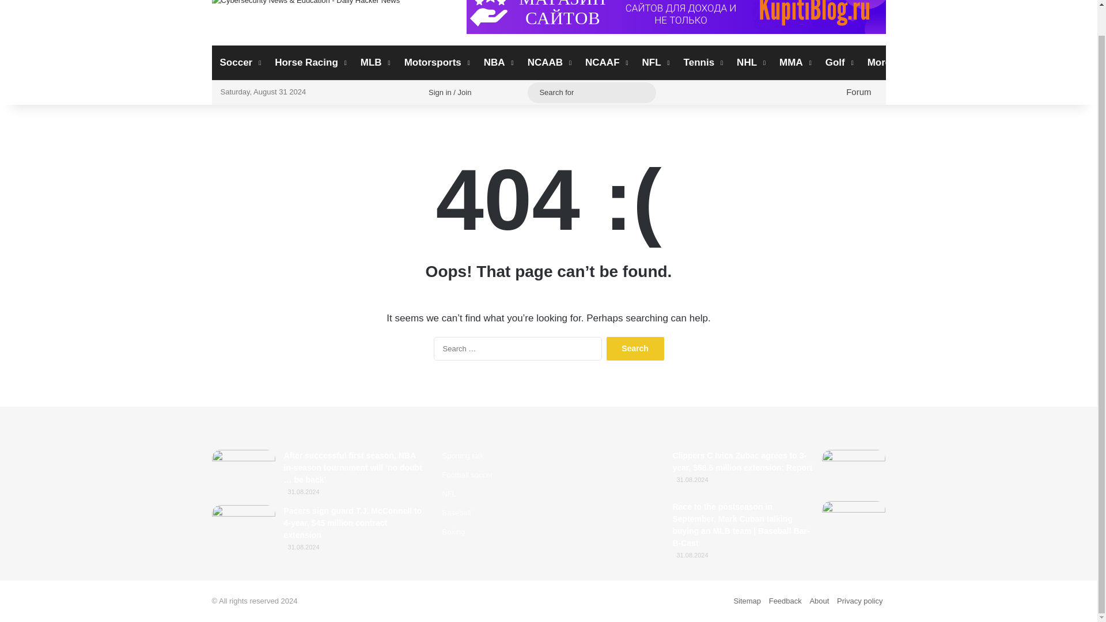 This screenshot has width=1106, height=622. What do you see at coordinates (498, 62) in the screenshot?
I see `NBA` at bounding box center [498, 62].